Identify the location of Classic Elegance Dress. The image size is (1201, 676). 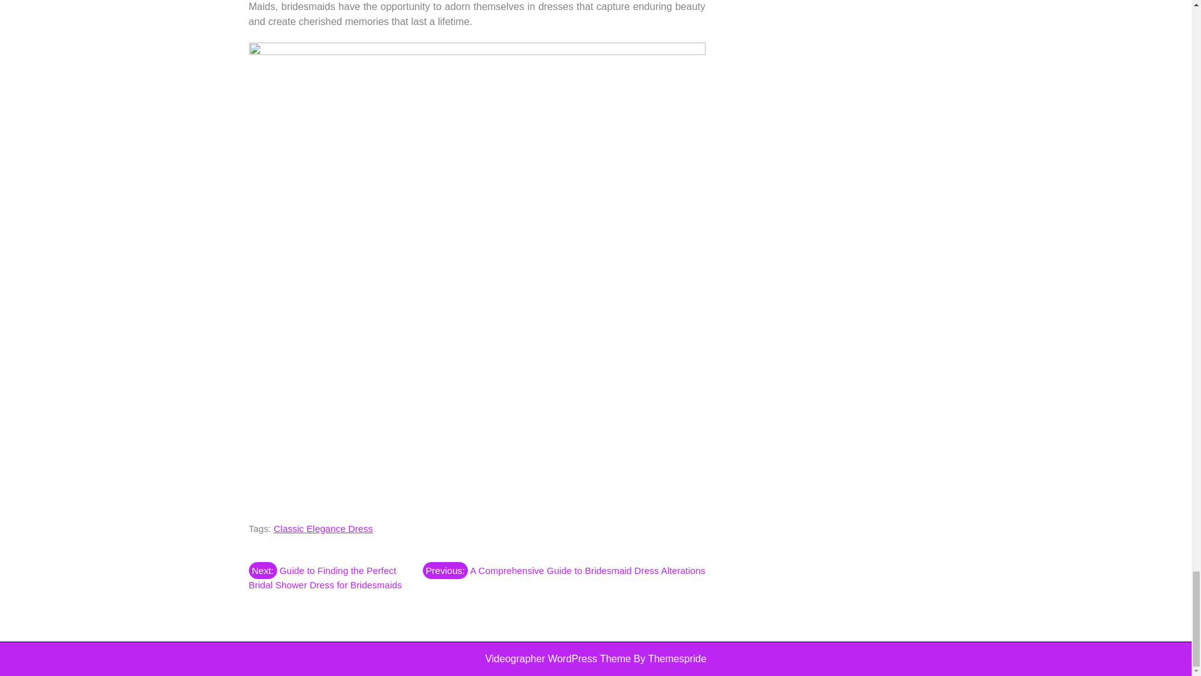
(323, 528).